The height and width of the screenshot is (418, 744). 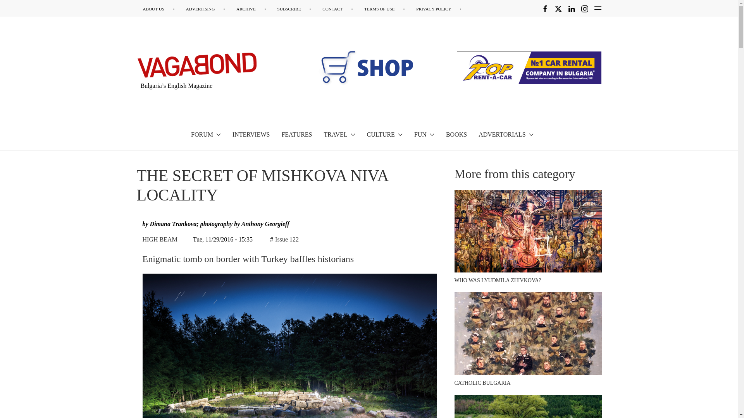 I want to click on TERMS OF USE, so click(x=384, y=9).